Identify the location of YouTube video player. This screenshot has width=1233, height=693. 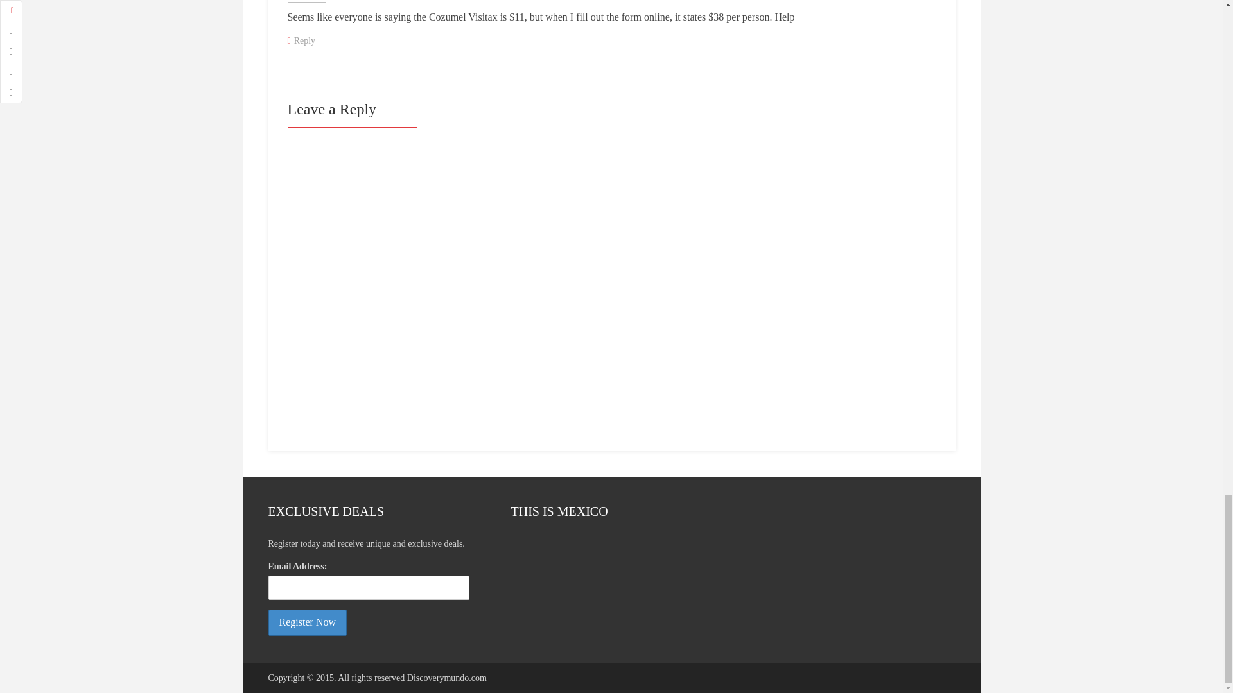
(608, 584).